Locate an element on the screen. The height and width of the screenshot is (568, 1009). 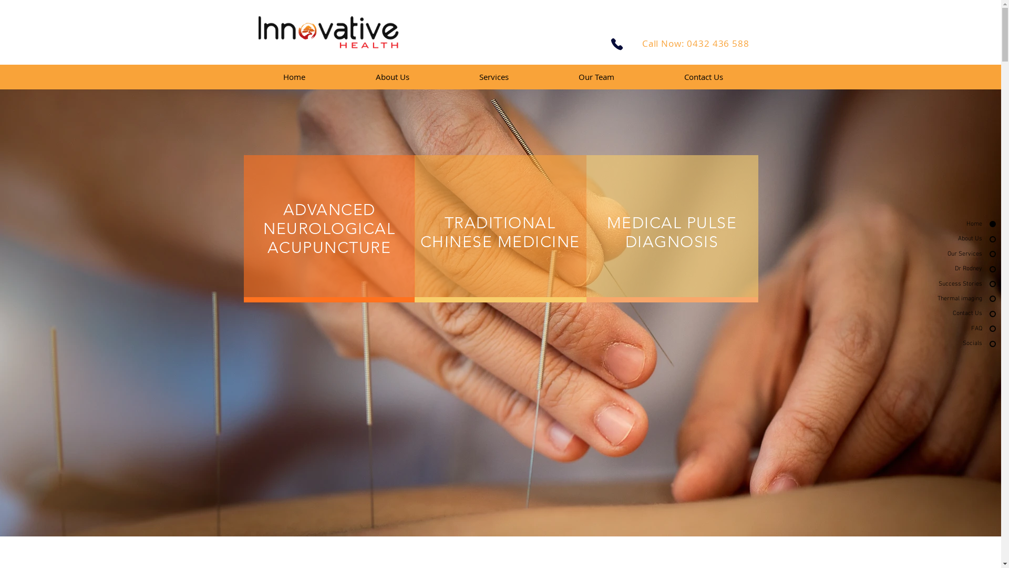
Our Team is located at coordinates (596, 77).